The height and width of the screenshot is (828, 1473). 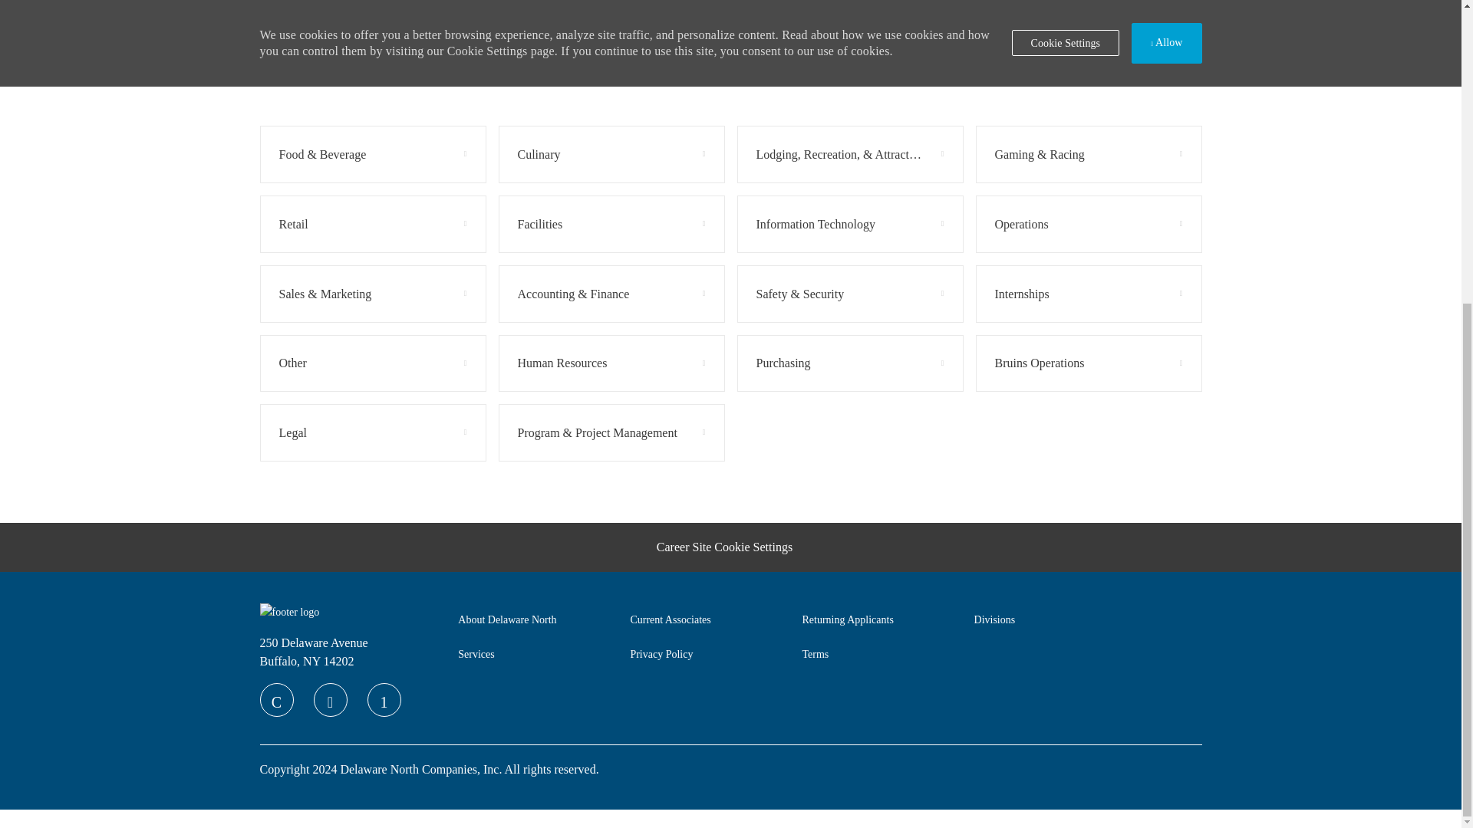 I want to click on Operations, so click(x=1020, y=224).